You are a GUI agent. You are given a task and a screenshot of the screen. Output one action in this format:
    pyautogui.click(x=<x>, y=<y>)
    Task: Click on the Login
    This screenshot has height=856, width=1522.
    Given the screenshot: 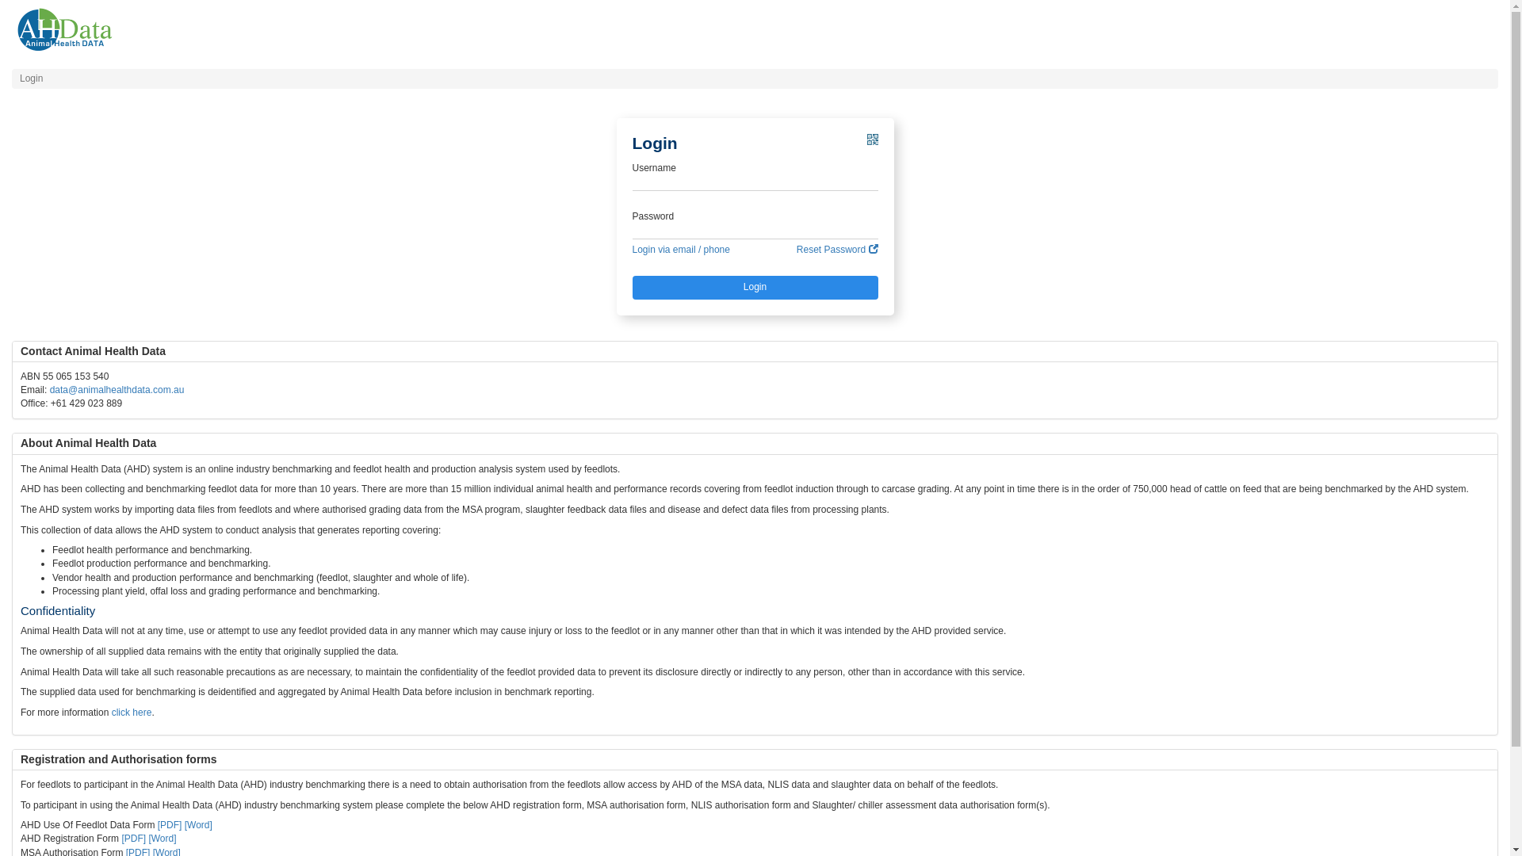 What is the action you would take?
    pyautogui.click(x=755, y=287)
    